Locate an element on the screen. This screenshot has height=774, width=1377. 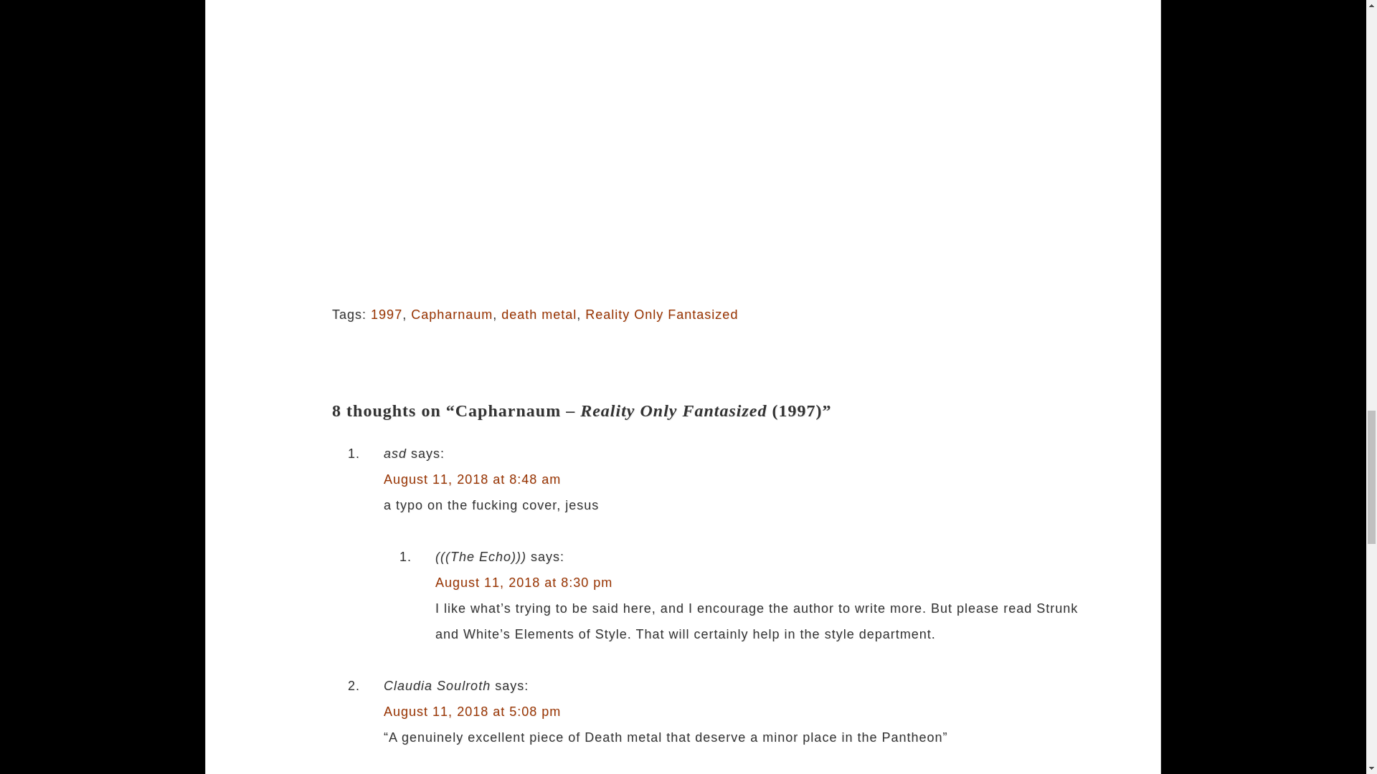
August 11, 2018 at 5:08 pm is located at coordinates (472, 711).